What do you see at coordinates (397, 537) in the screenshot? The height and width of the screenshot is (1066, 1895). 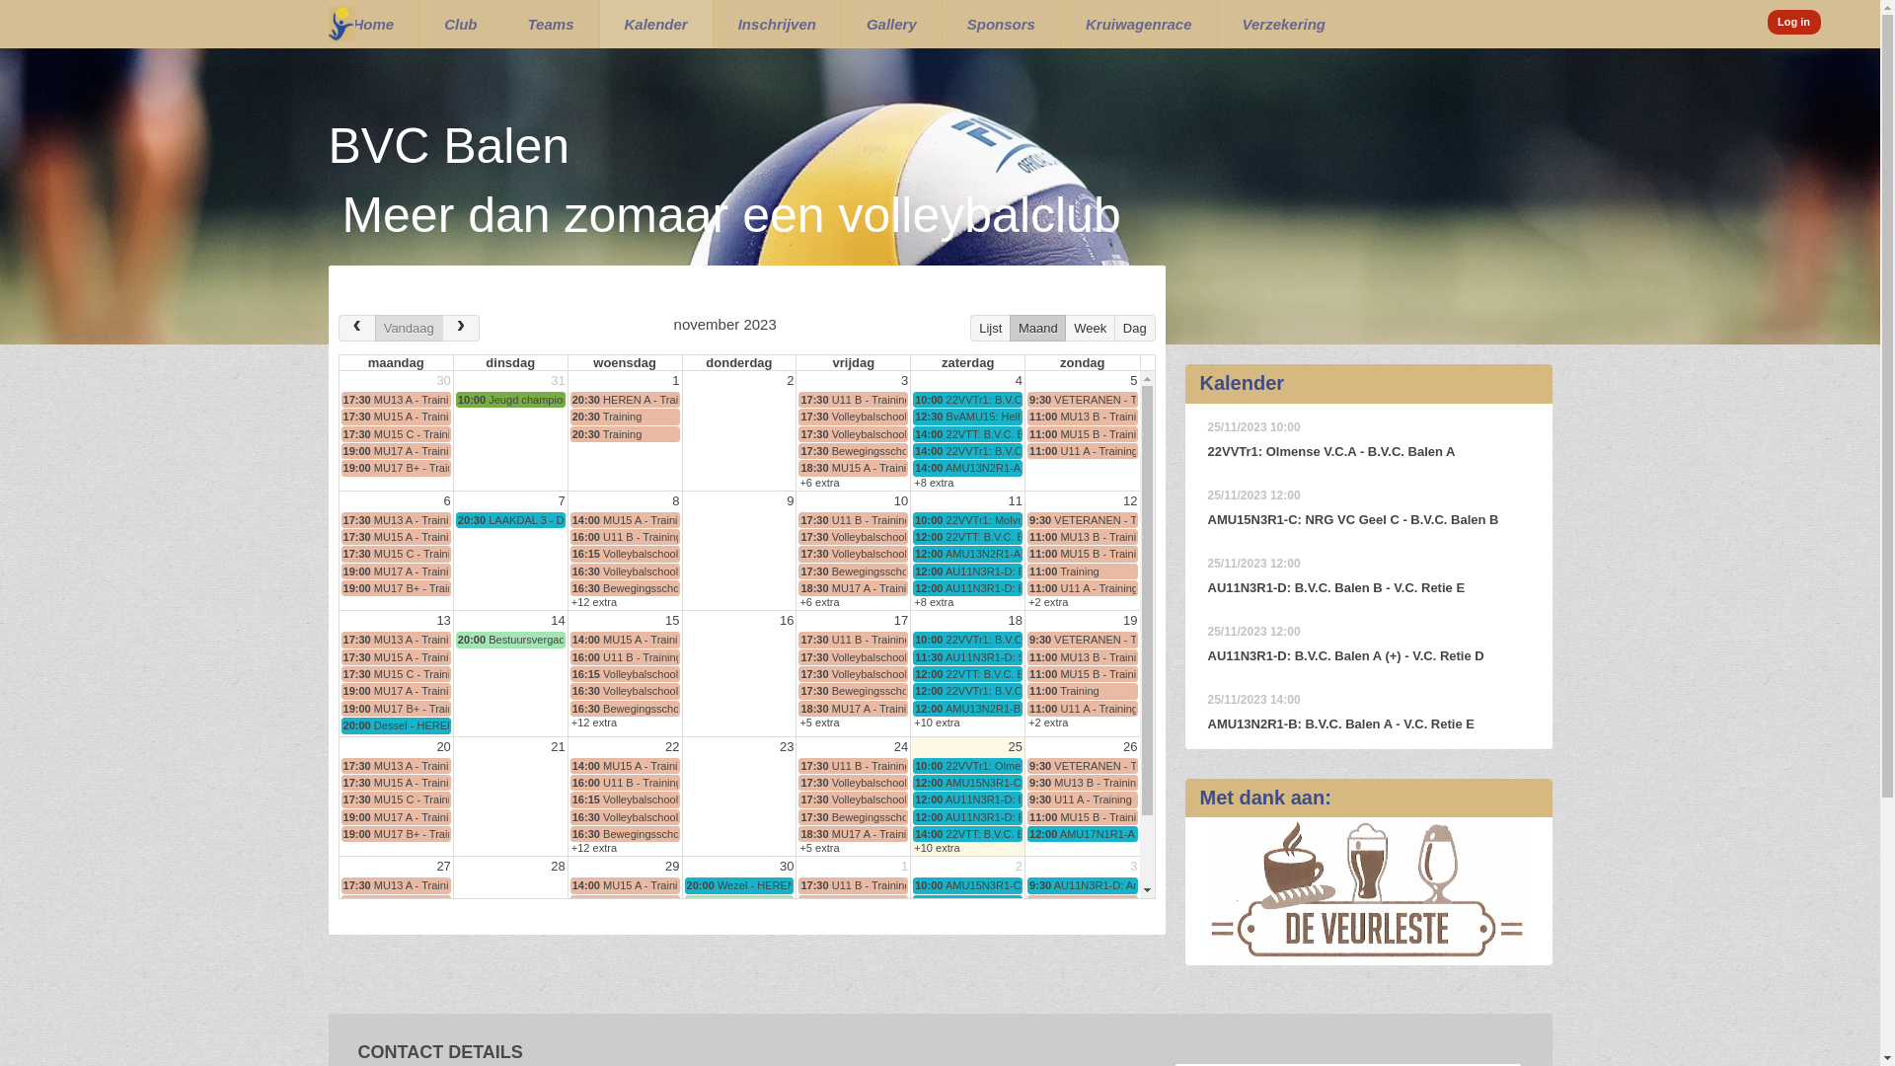 I see `17:30 MU15 A - Training` at bounding box center [397, 537].